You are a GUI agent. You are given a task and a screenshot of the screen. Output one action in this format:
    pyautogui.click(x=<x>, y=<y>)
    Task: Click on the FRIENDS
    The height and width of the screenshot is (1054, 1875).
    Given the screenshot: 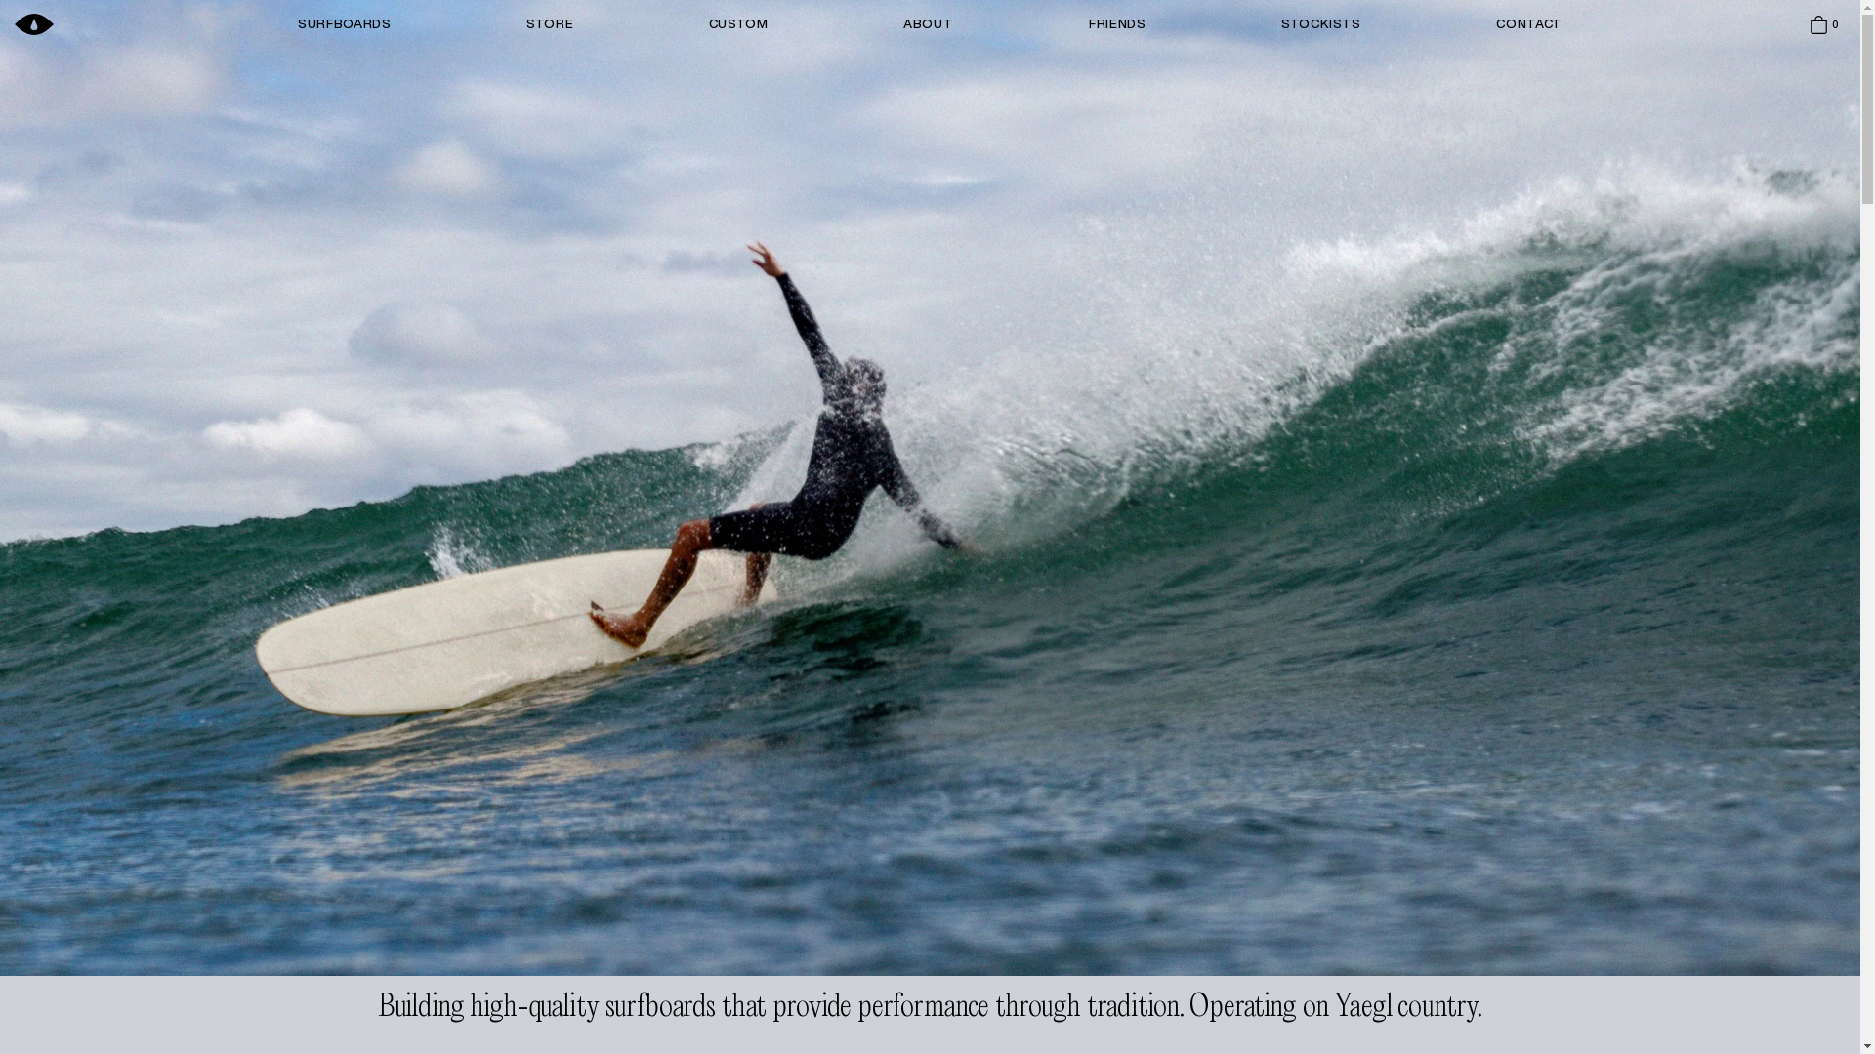 What is the action you would take?
    pyautogui.click(x=1117, y=24)
    